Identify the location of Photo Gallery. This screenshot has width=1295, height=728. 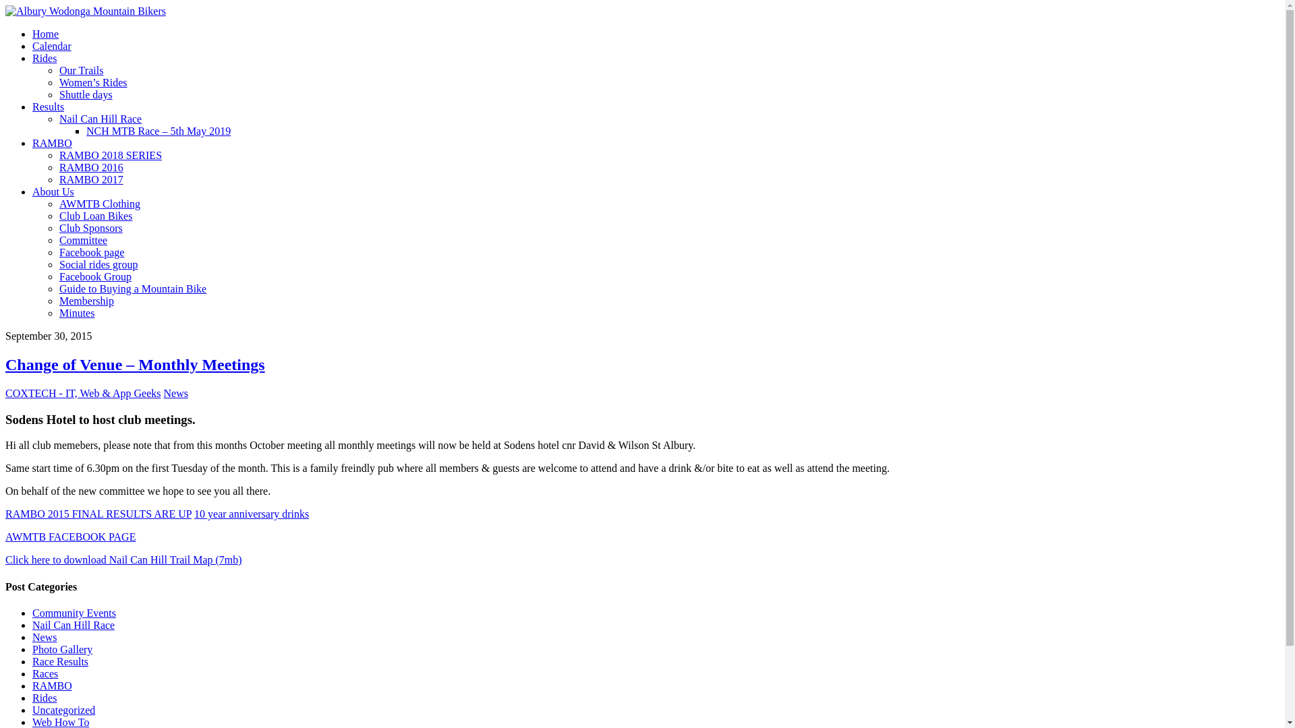
(62, 650).